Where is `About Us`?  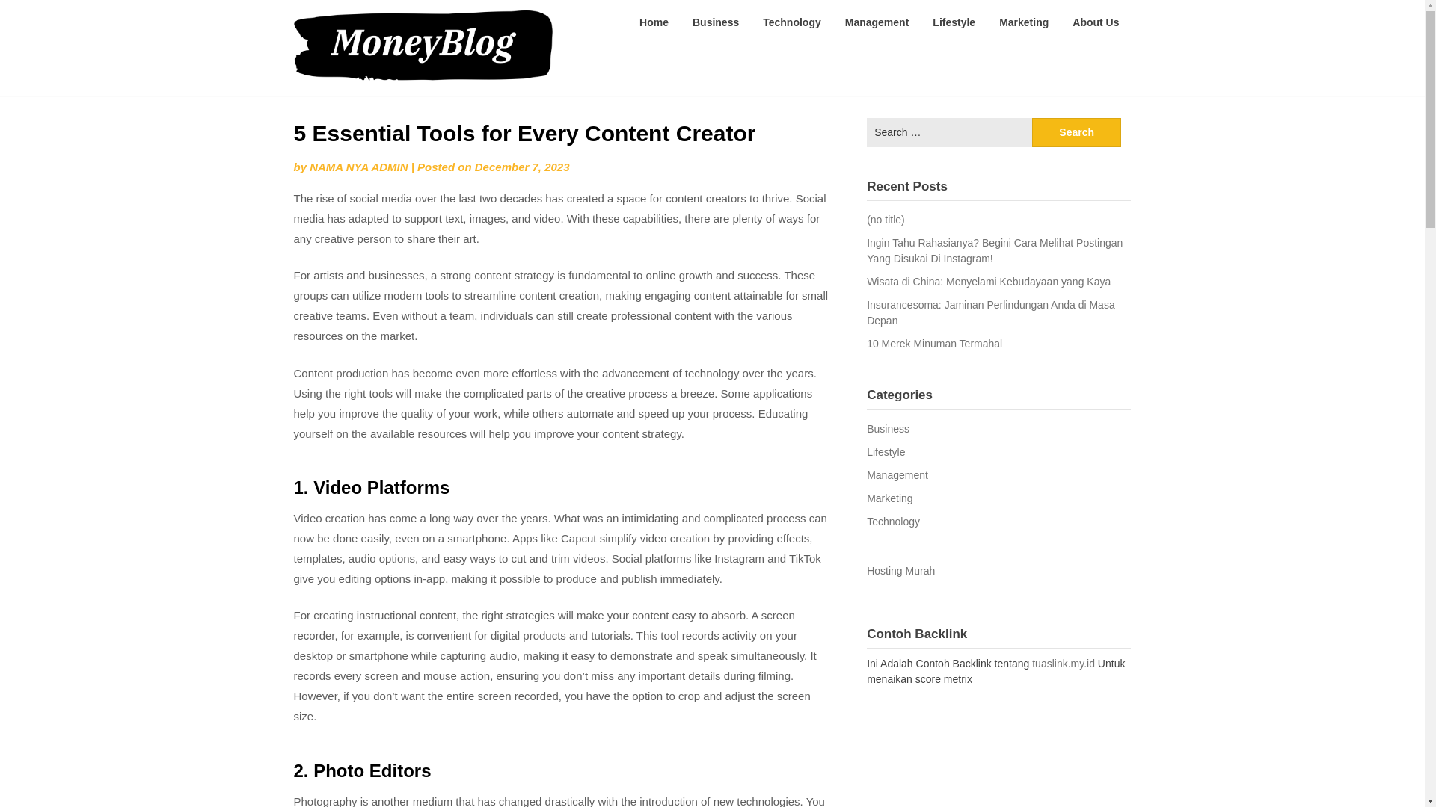
About Us is located at coordinates (1096, 22).